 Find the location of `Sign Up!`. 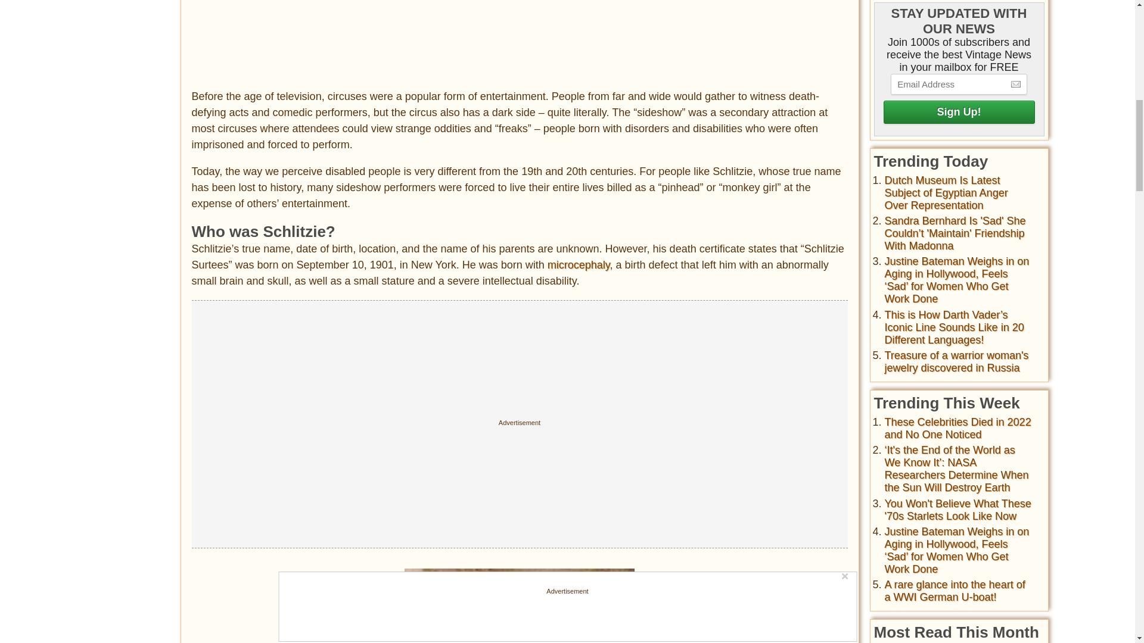

Sign Up! is located at coordinates (958, 112).